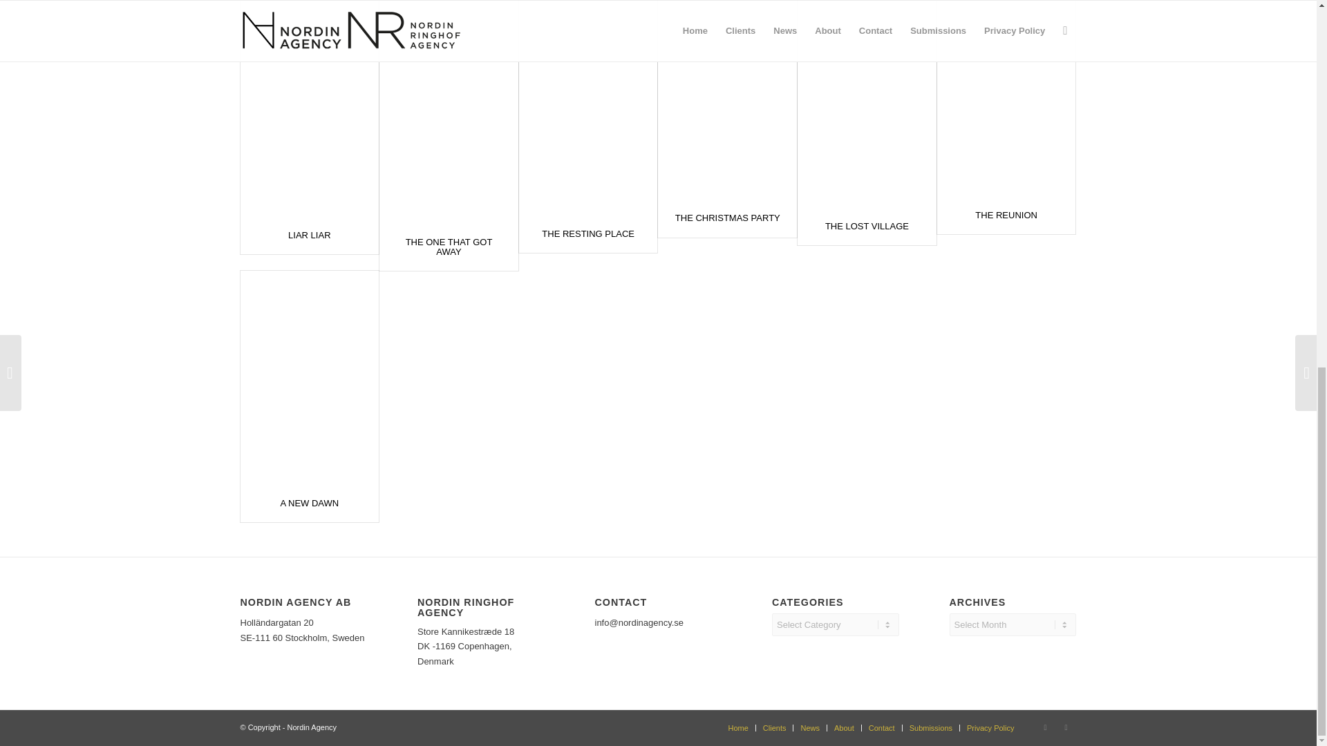  I want to click on News, so click(810, 727).